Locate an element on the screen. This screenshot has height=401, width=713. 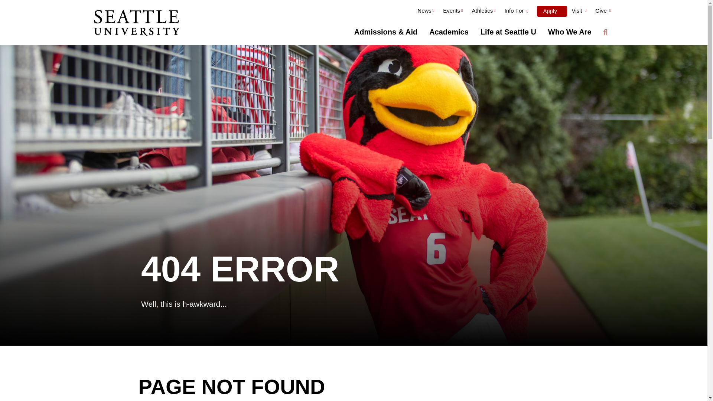
Academics is located at coordinates (449, 32).